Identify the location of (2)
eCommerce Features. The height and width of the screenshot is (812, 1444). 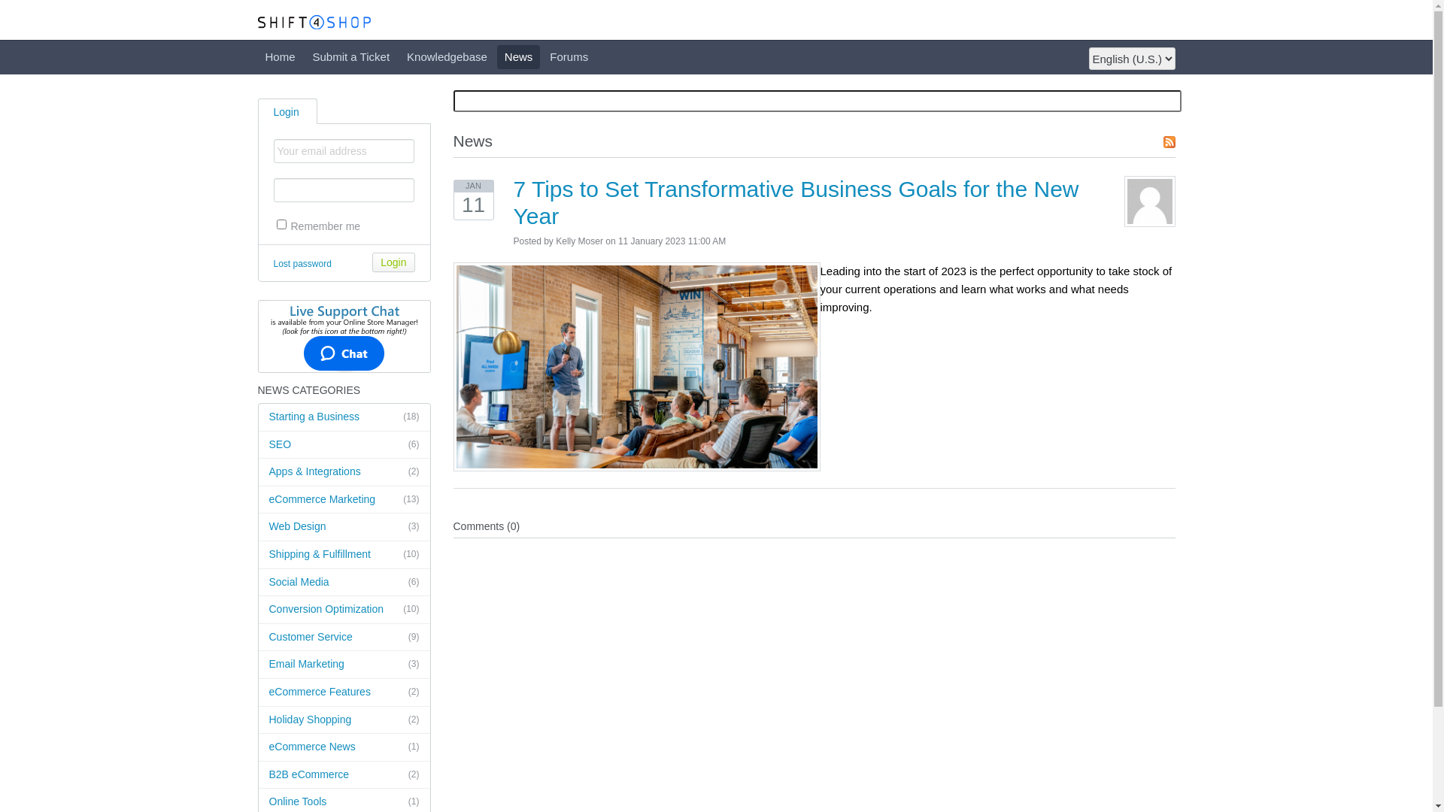
(344, 693).